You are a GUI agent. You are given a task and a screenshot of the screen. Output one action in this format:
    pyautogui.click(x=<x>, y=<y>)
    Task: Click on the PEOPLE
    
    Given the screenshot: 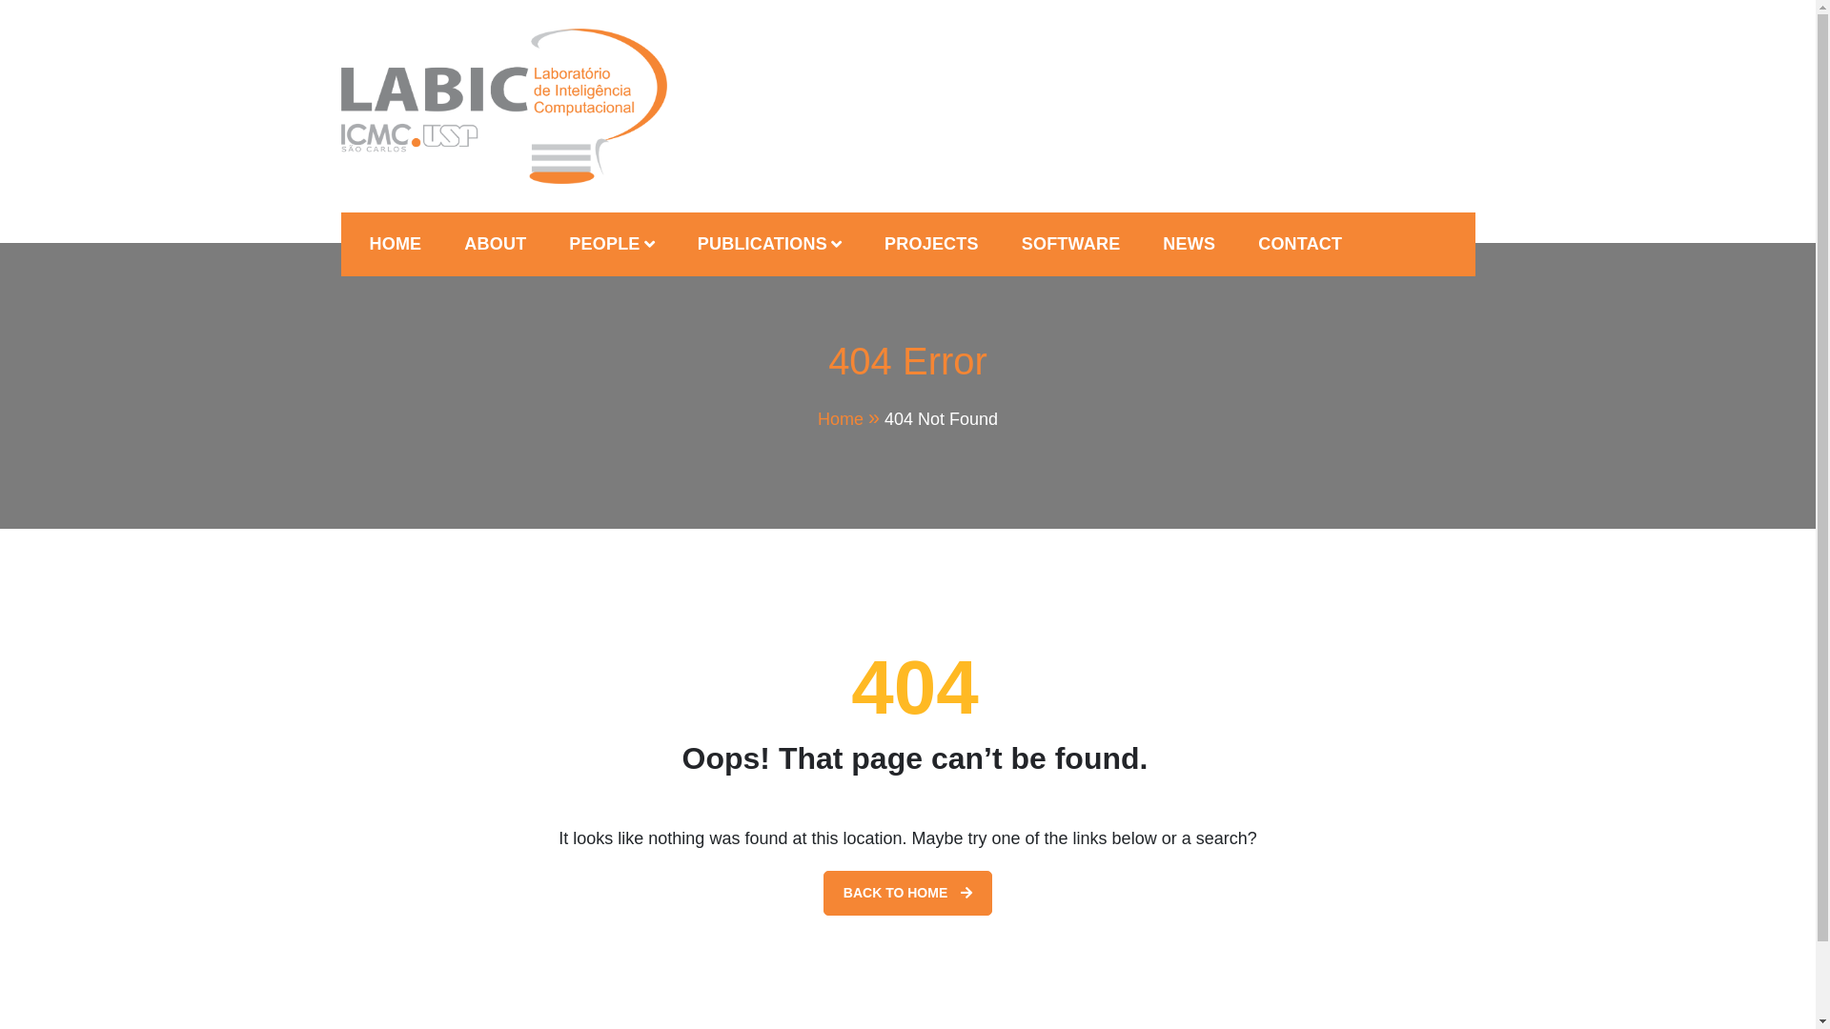 What is the action you would take?
    pyautogui.click(x=612, y=244)
    